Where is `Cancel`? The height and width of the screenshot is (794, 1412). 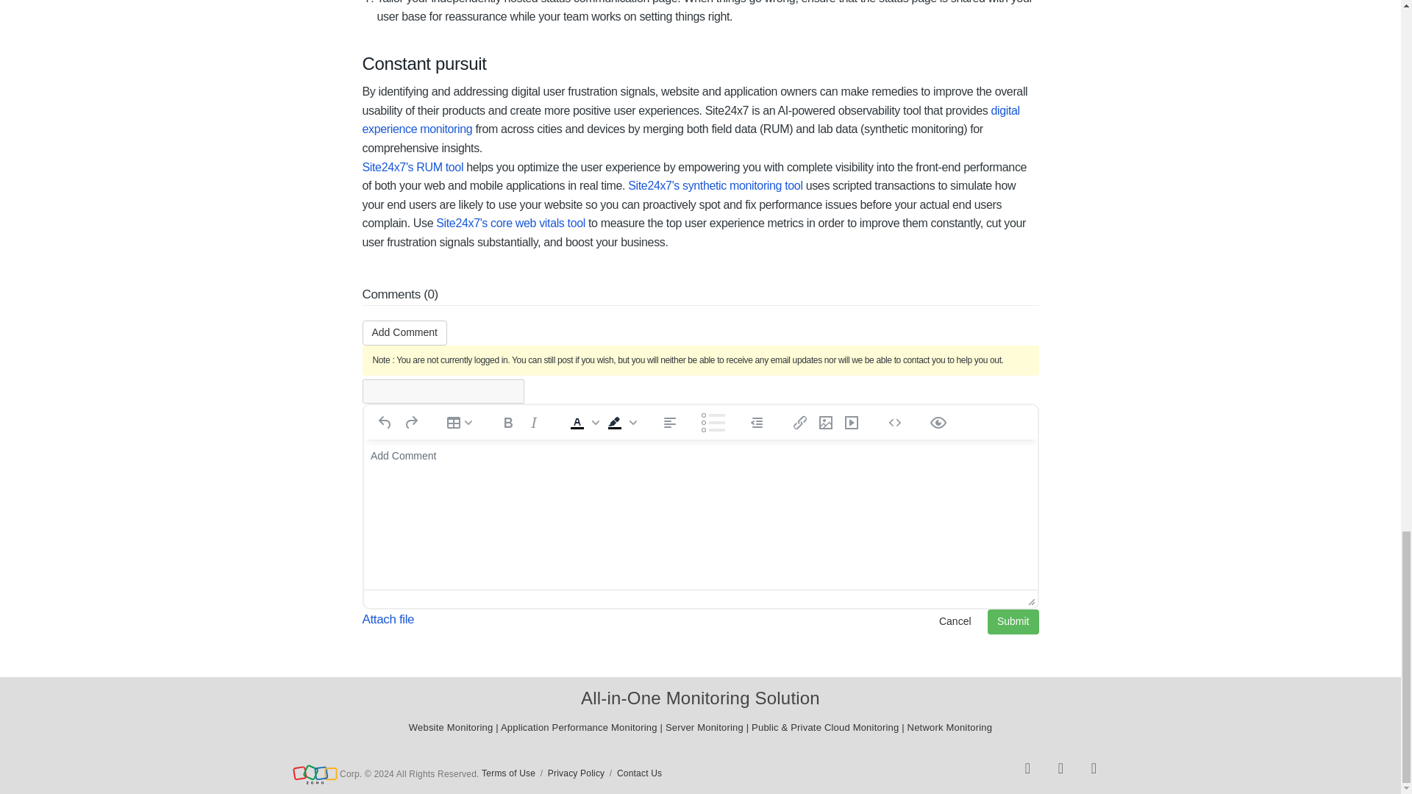 Cancel is located at coordinates (955, 622).